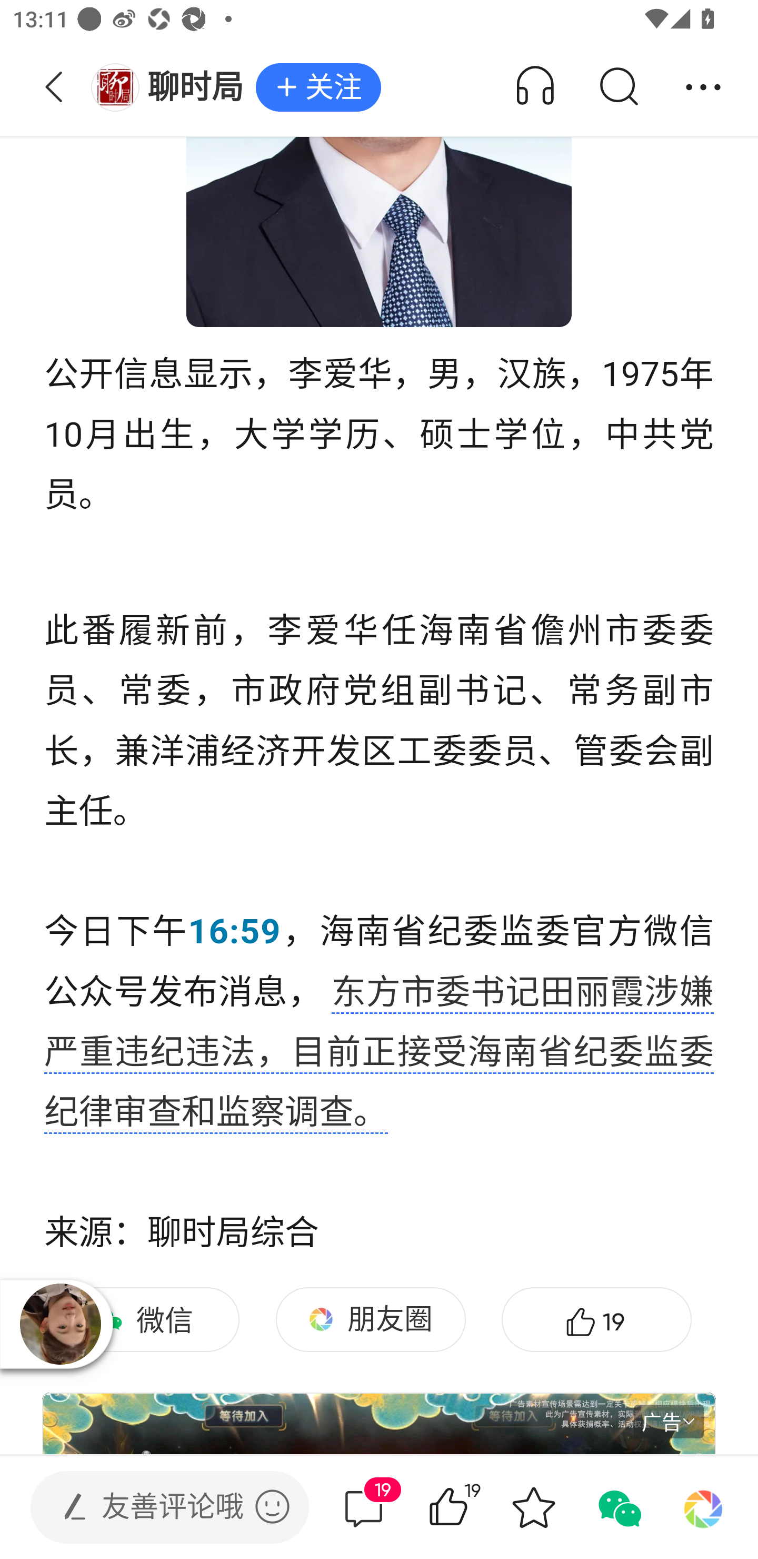 This screenshot has width=758, height=1559. Describe the element at coordinates (474, 1507) in the screenshot. I see `19赞` at that location.